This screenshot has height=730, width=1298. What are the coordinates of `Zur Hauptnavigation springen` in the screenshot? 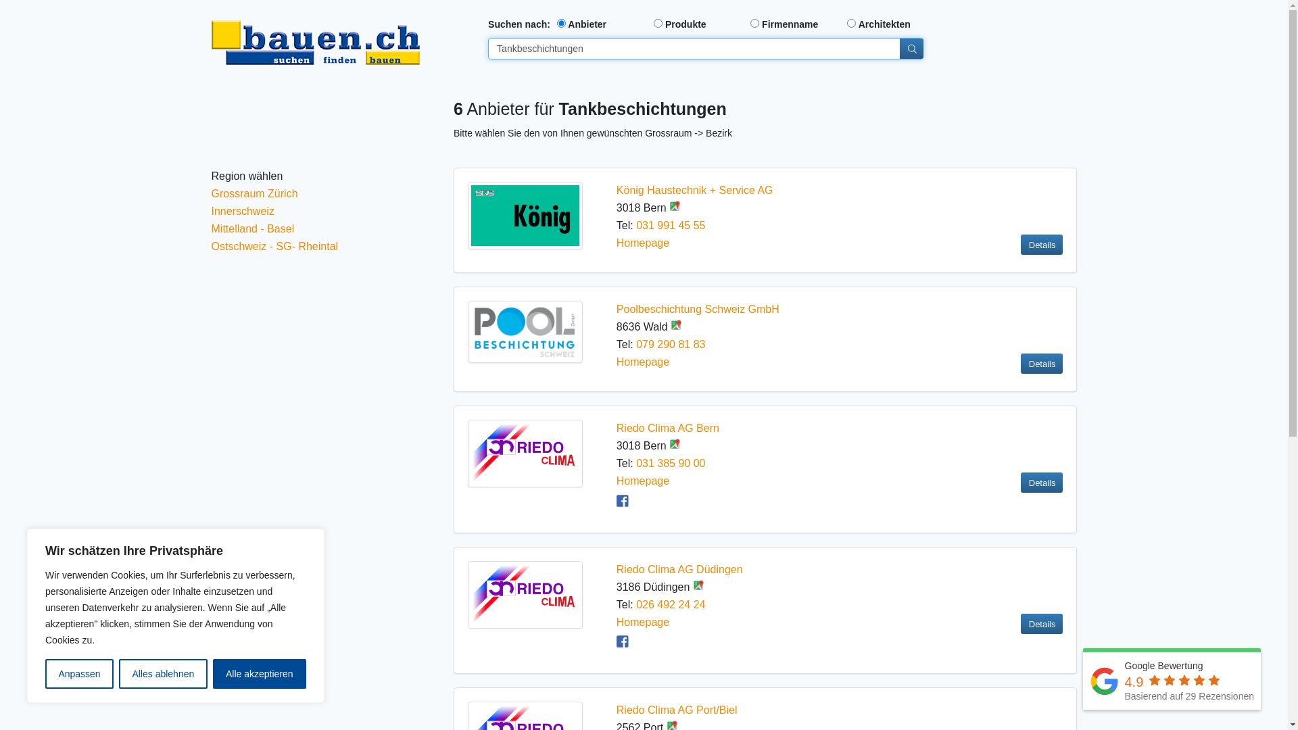 It's located at (0, 0).